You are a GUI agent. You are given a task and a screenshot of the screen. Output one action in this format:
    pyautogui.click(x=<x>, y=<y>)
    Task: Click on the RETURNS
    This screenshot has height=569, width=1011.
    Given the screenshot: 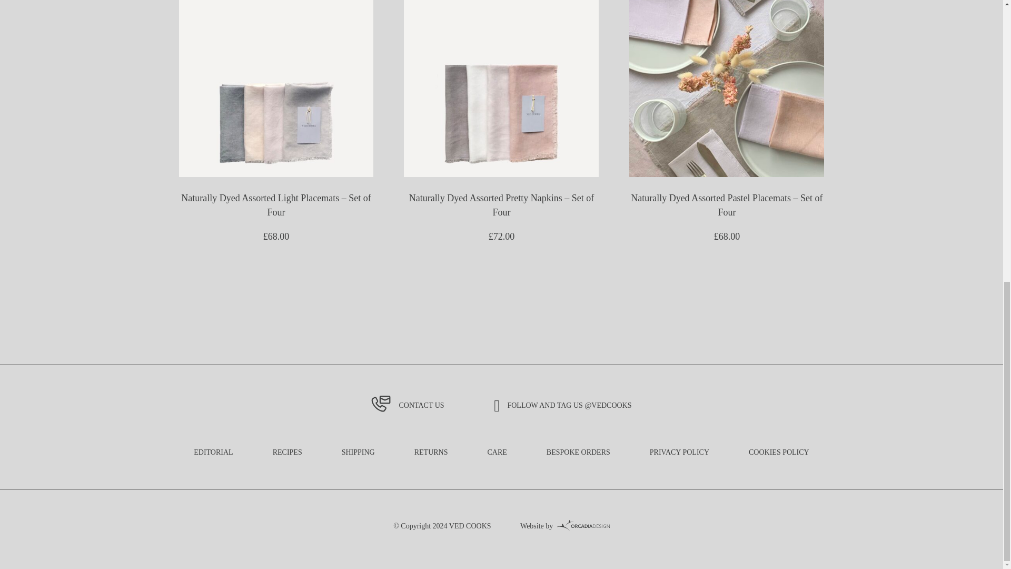 What is the action you would take?
    pyautogui.click(x=431, y=453)
    